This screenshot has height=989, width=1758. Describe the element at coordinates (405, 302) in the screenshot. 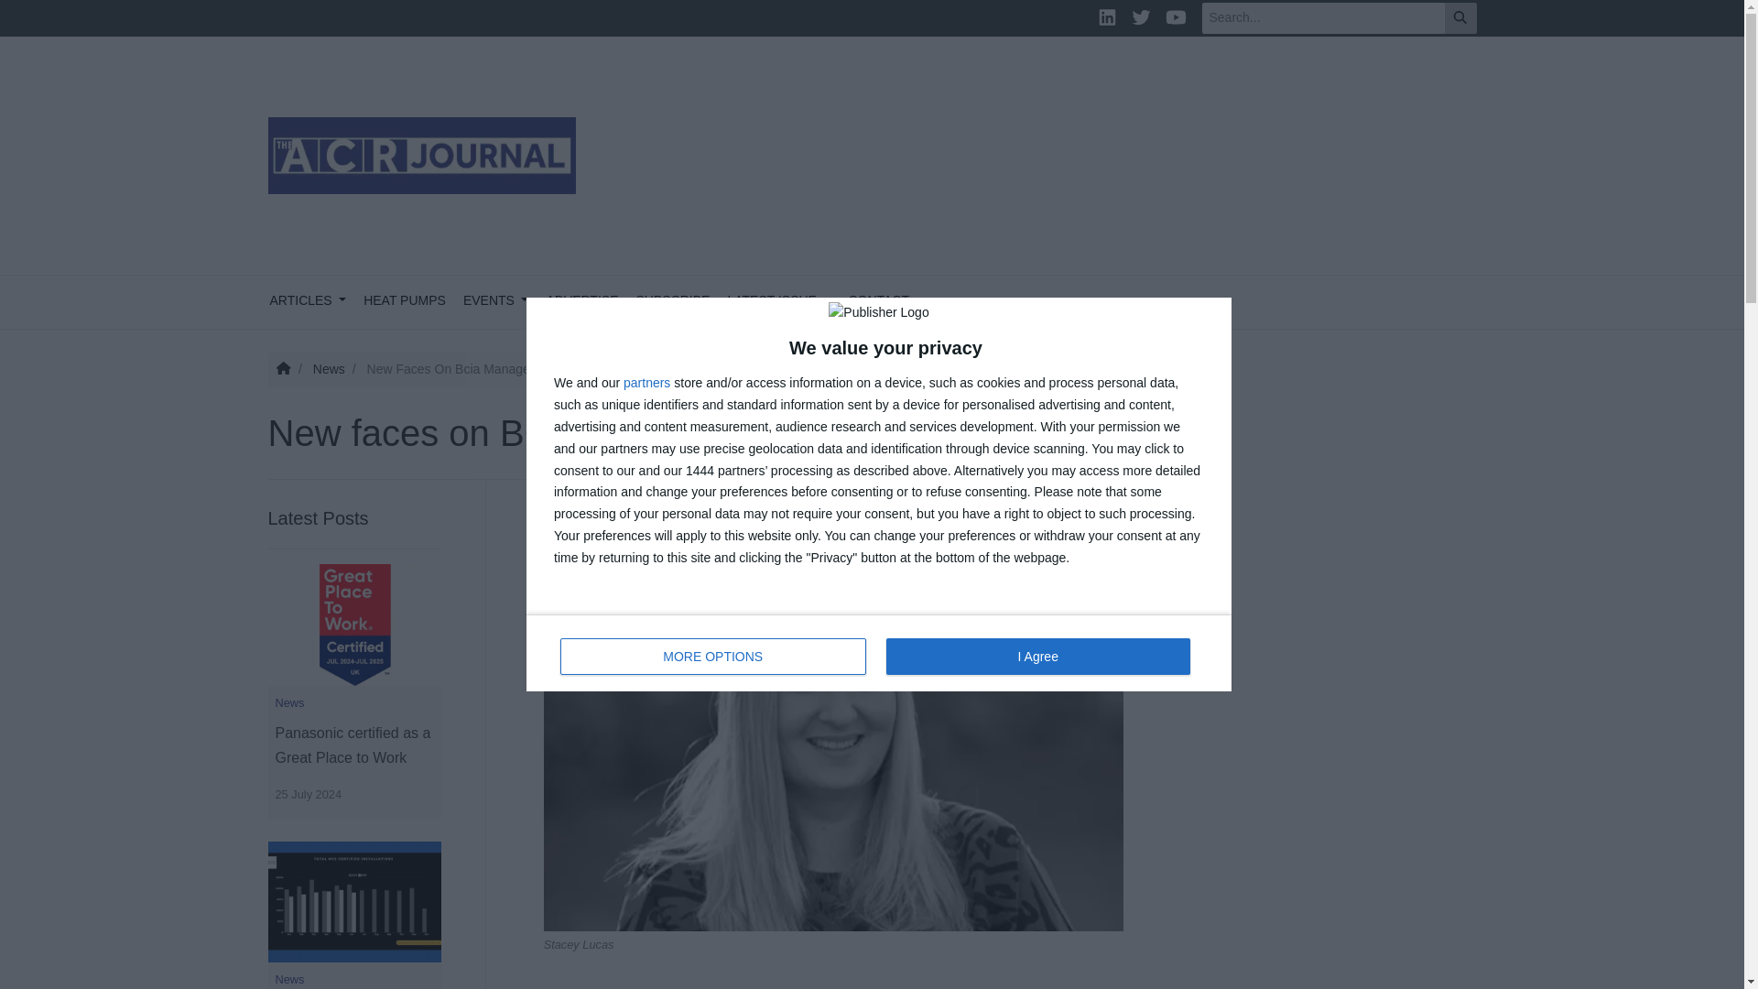

I see `HEAT PUMPS` at that location.